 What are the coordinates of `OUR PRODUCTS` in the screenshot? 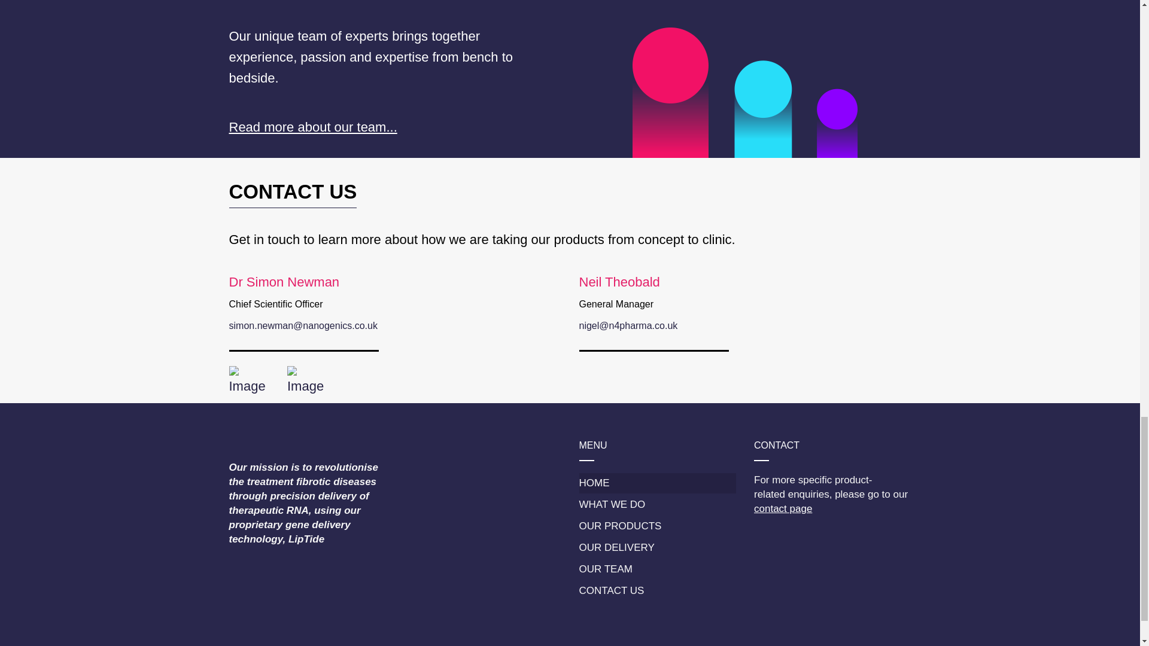 It's located at (657, 526).